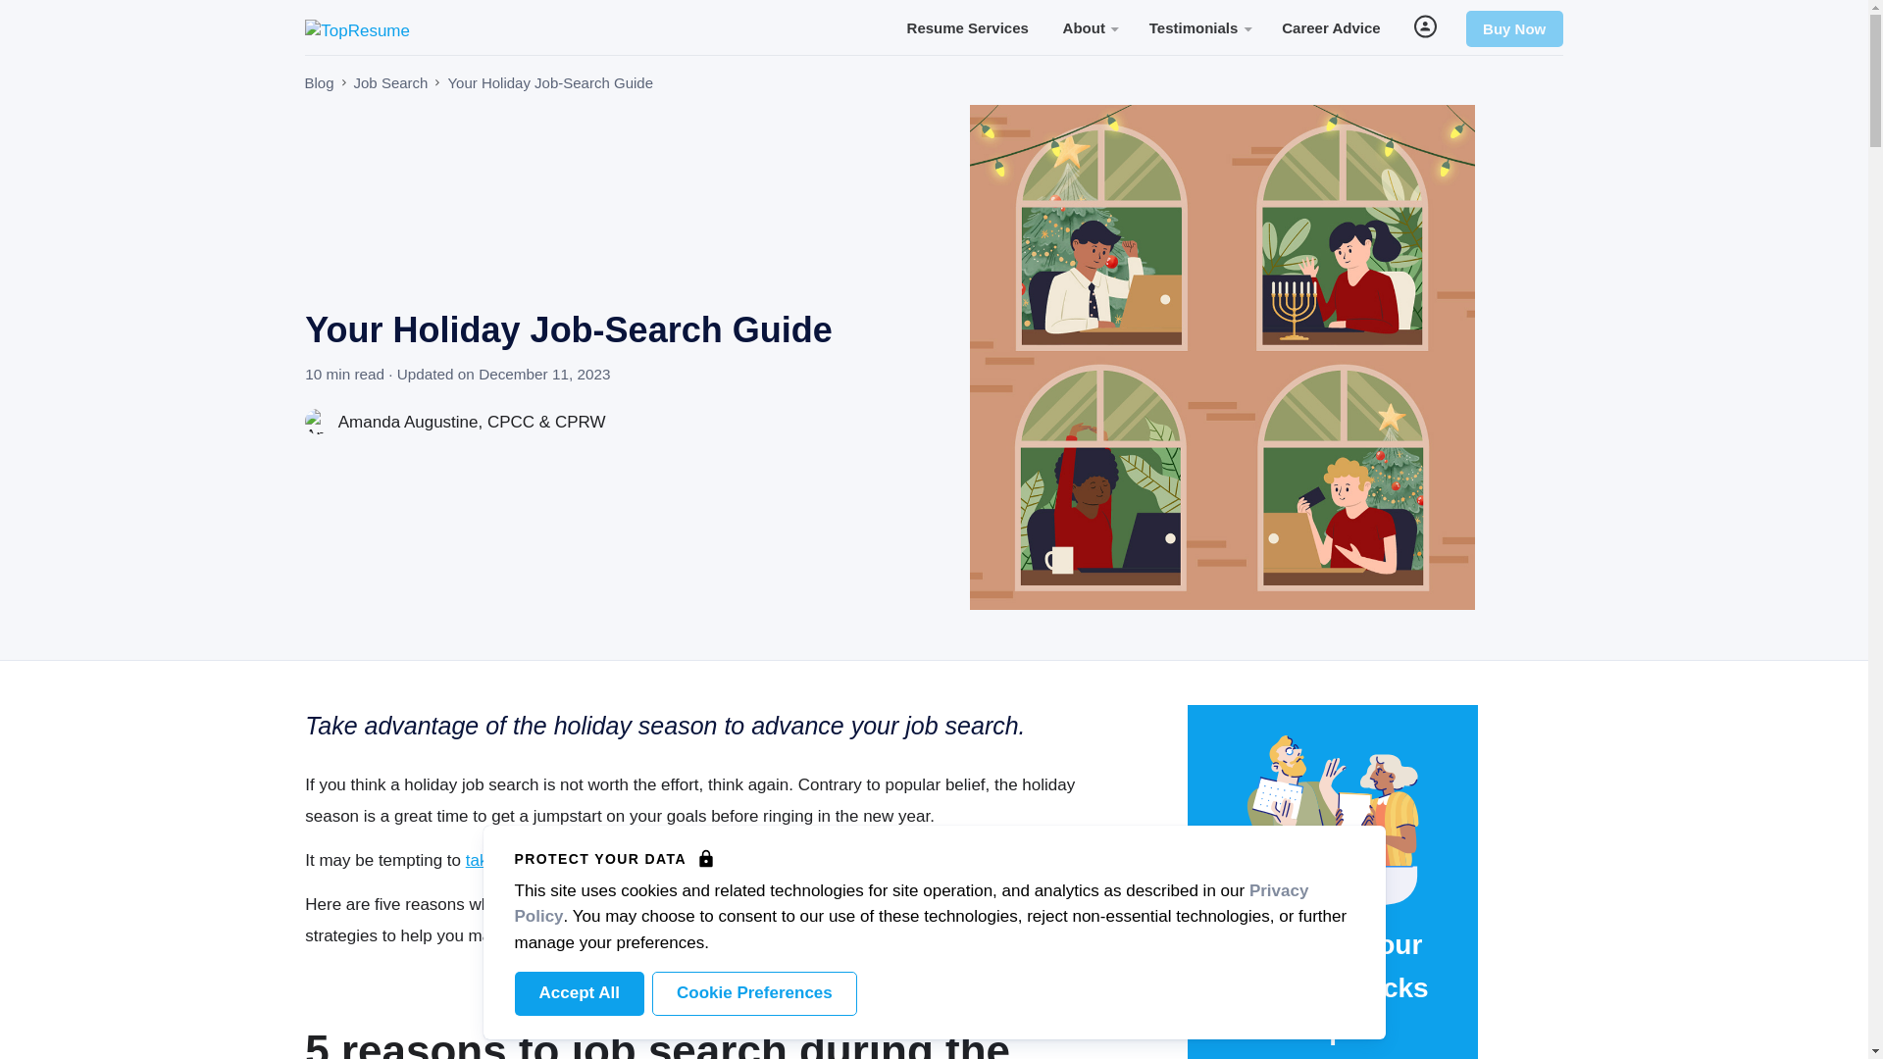 The width and height of the screenshot is (1883, 1059). Describe the element at coordinates (590, 860) in the screenshot. I see `take a break during the job search` at that location.